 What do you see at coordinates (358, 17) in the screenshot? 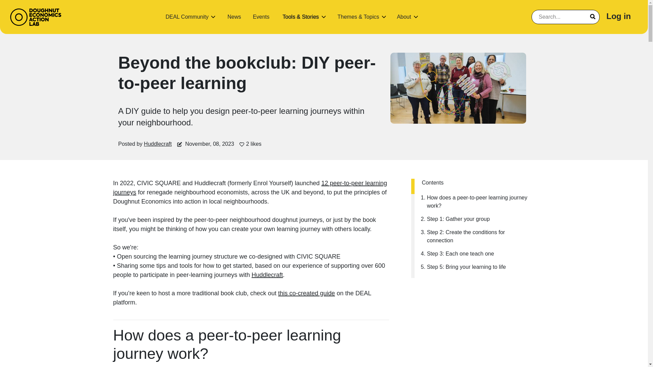
I see `Themes` at bounding box center [358, 17].